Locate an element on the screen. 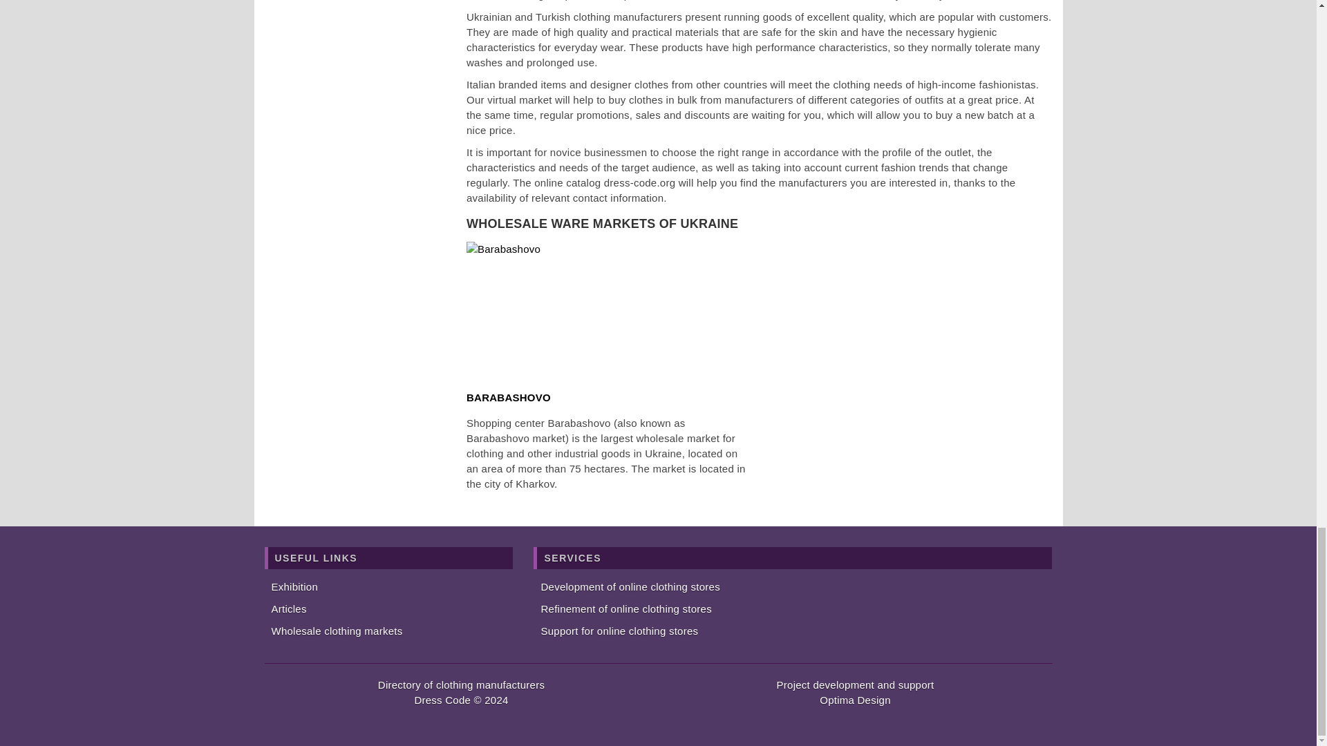  Development of online clothing stores is located at coordinates (629, 586).